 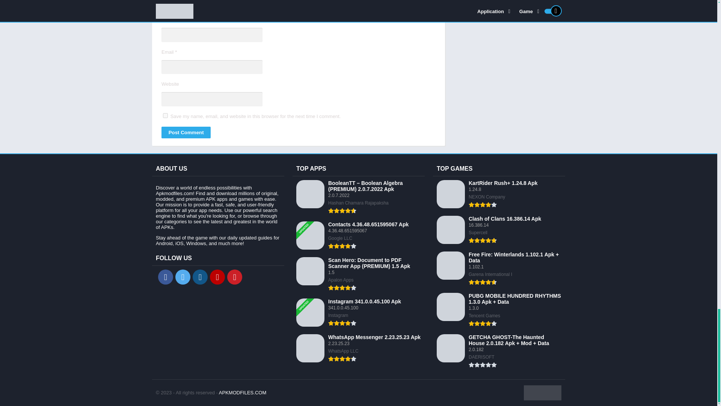 I want to click on yes, so click(x=165, y=116).